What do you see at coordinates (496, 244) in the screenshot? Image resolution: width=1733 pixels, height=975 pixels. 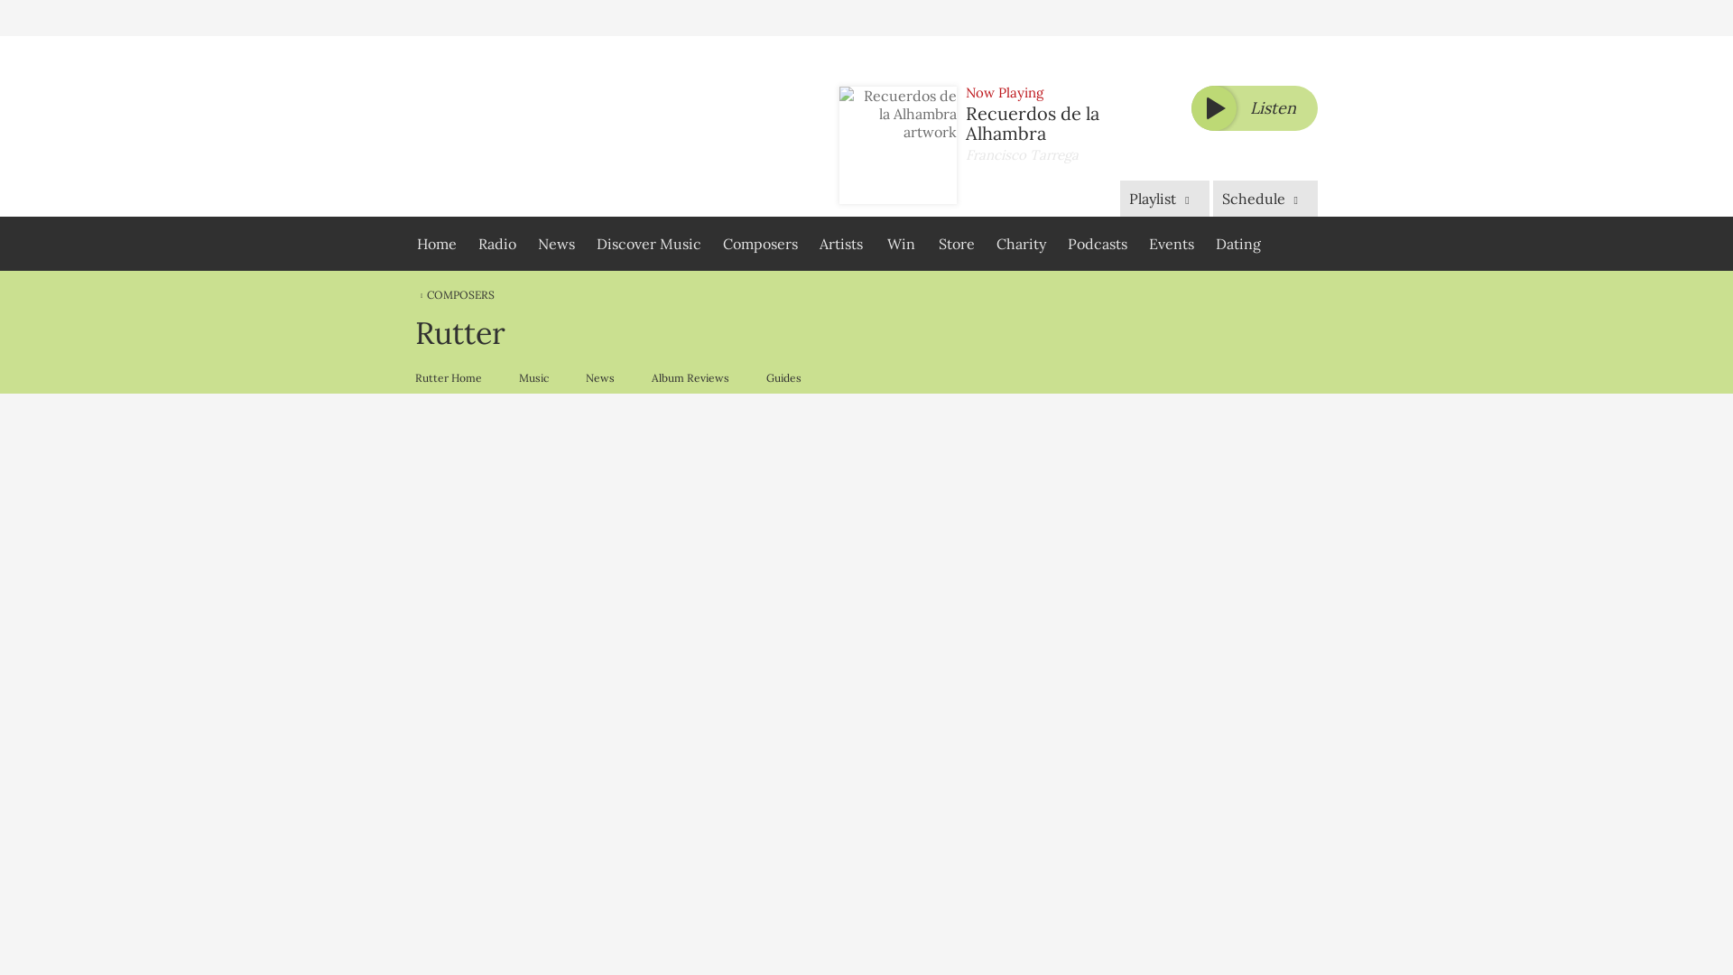 I see `Radio` at bounding box center [496, 244].